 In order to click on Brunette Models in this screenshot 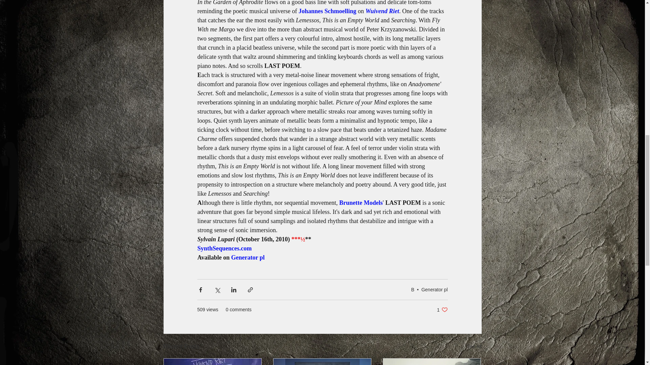, I will do `click(382, 11)`.